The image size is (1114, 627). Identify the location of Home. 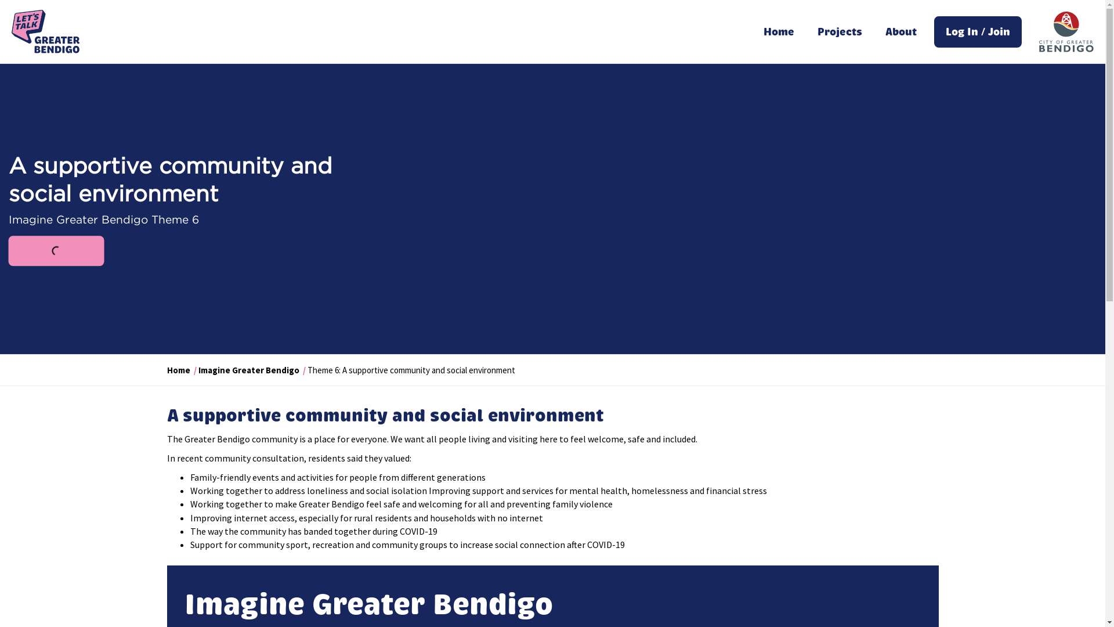
(179, 370).